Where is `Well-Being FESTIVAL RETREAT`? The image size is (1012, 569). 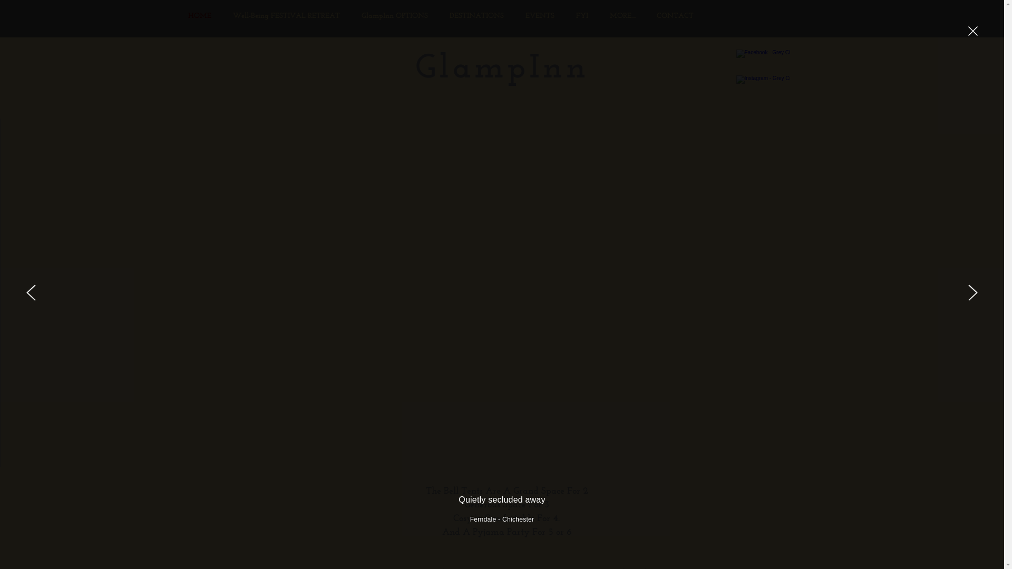 Well-Being FESTIVAL RETREAT is located at coordinates (287, 16).